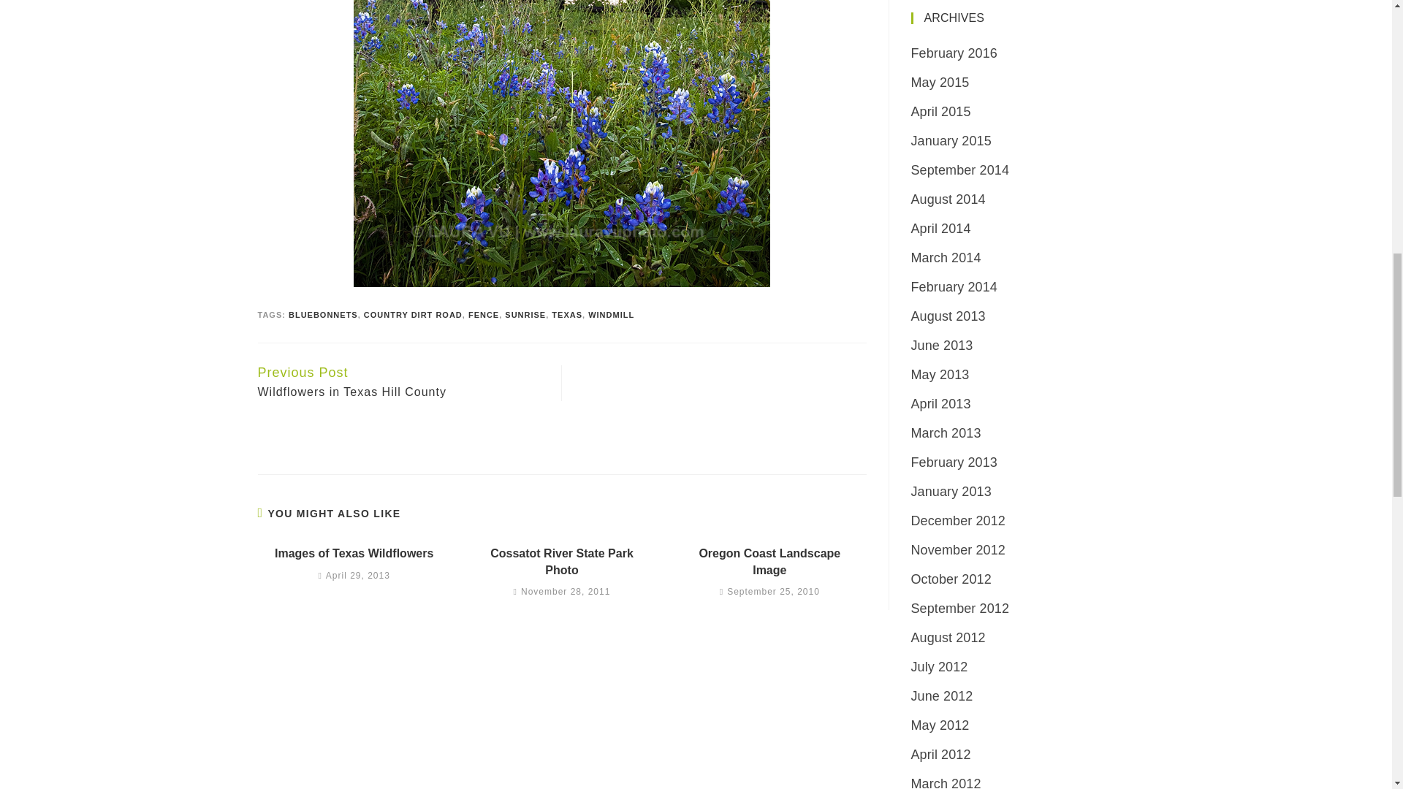 The image size is (1403, 789). What do you see at coordinates (561, 562) in the screenshot?
I see `Oregon Coast Landscape Image` at bounding box center [561, 562].